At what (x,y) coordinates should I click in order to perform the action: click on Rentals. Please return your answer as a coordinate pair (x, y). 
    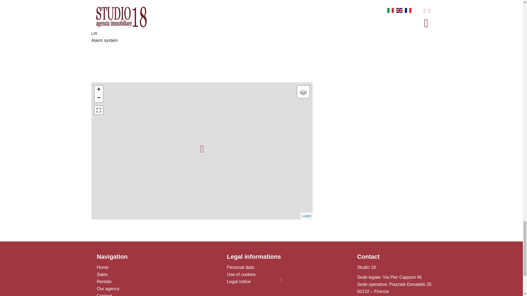
    Looking at the image, I should click on (104, 281).